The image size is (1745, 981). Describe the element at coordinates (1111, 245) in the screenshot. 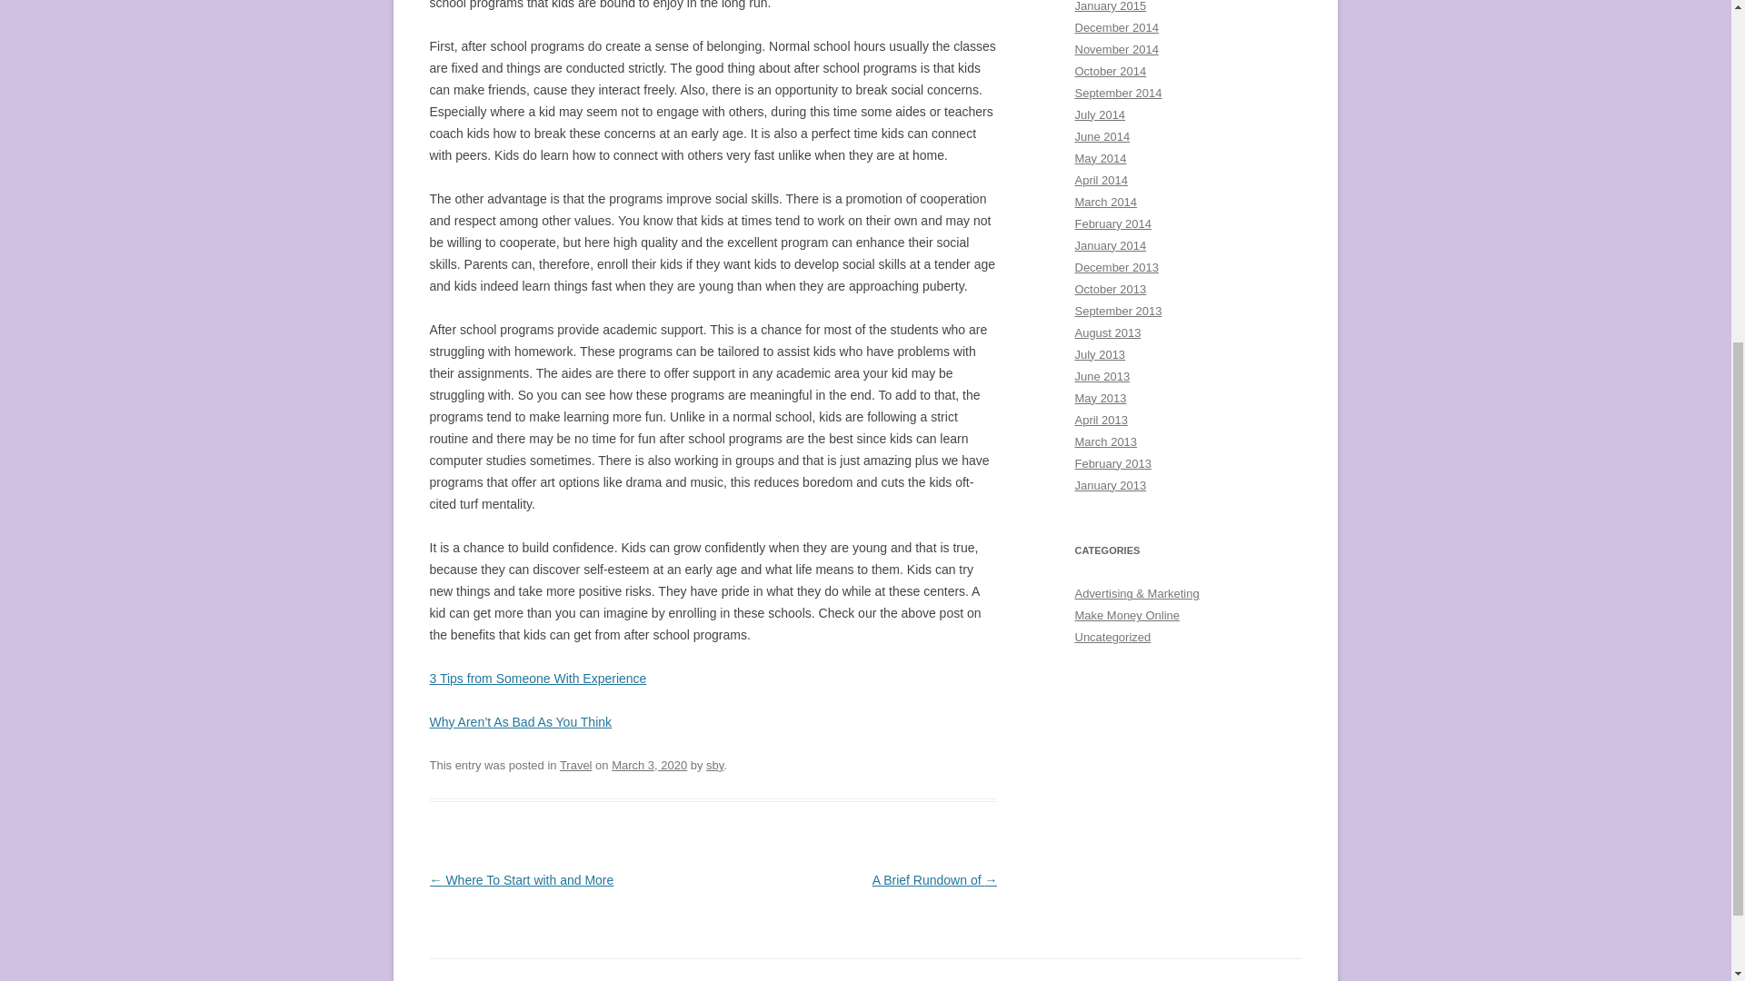

I see `January 2014` at that location.